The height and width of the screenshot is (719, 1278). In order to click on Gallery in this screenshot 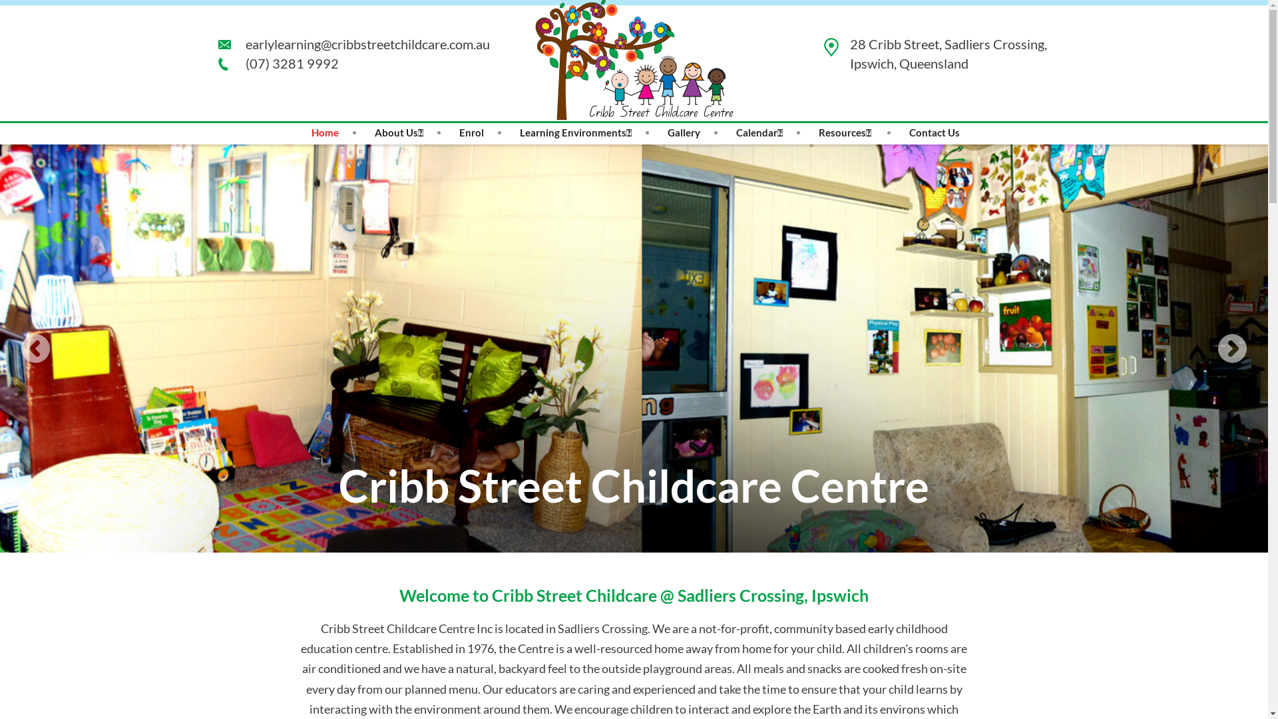, I will do `click(683, 133)`.